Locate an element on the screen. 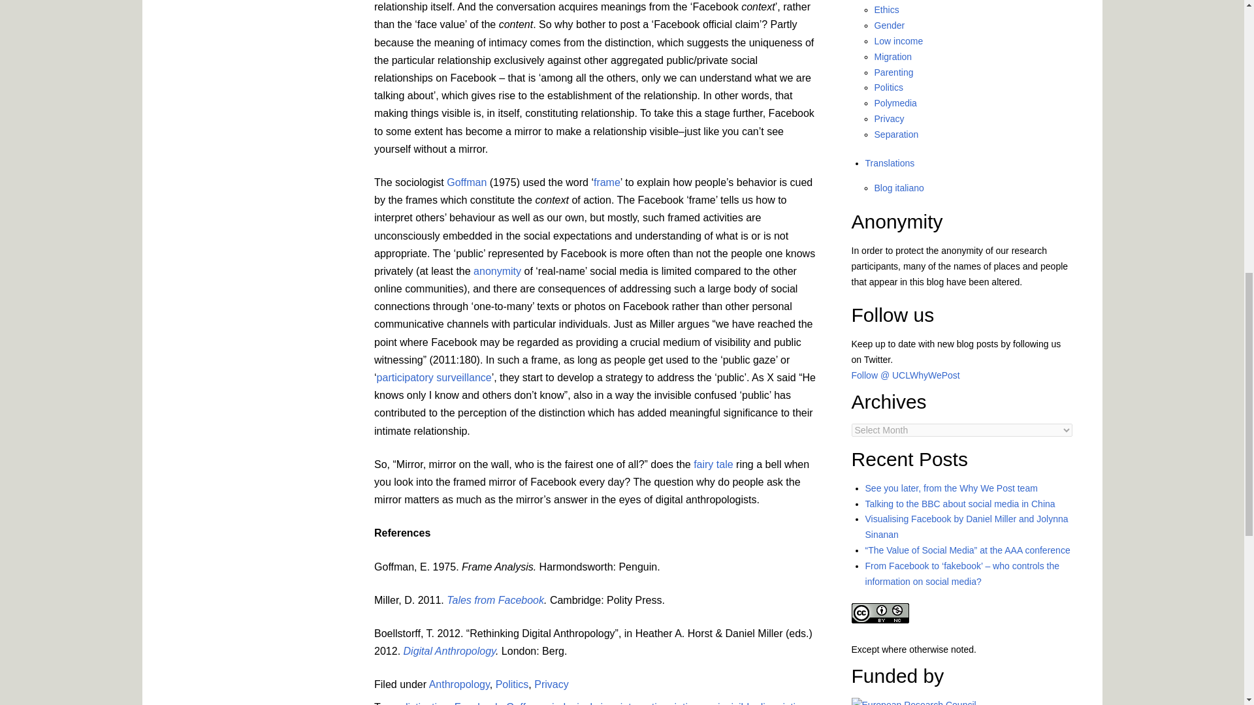  Politics is located at coordinates (512, 684).